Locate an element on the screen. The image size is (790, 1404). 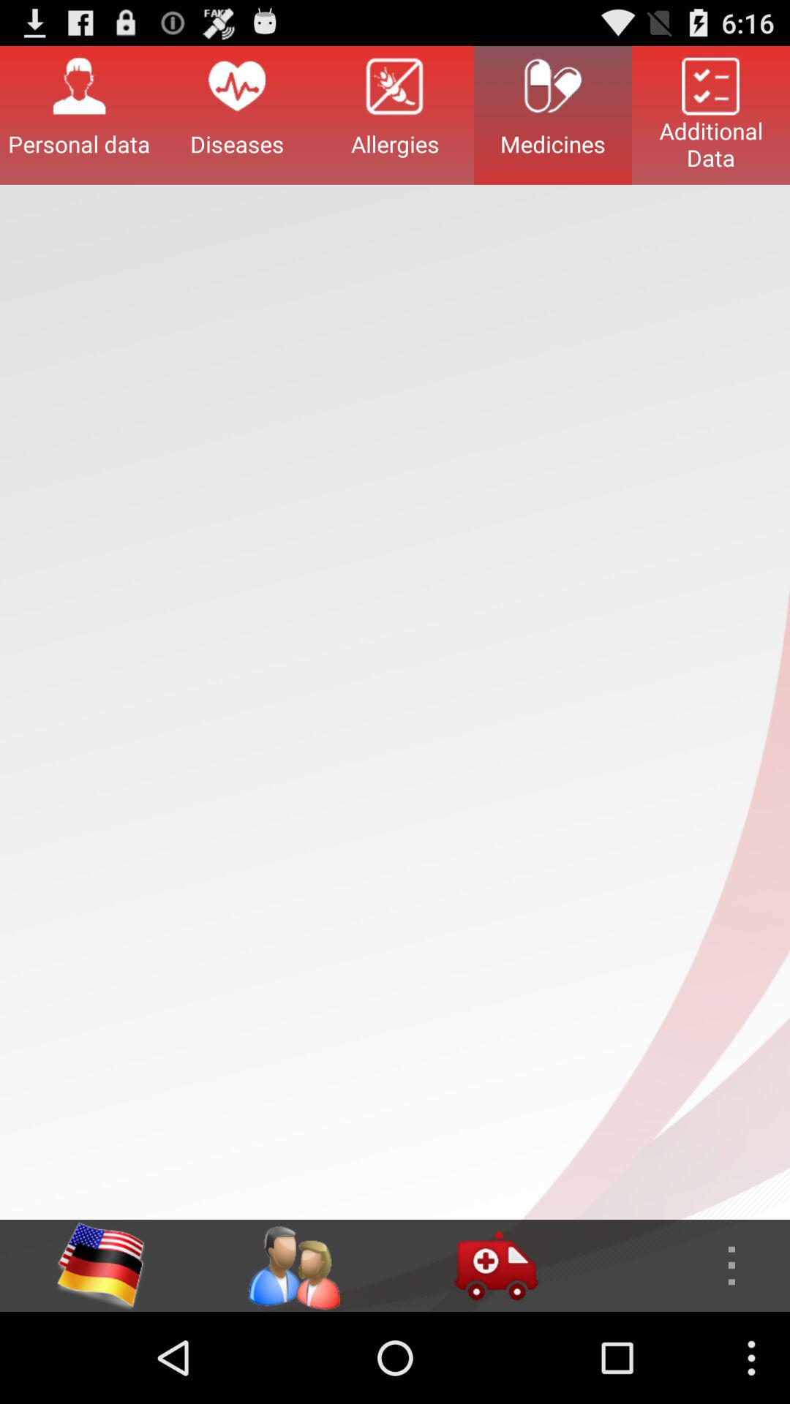
jump until the diseases icon is located at coordinates (237, 115).